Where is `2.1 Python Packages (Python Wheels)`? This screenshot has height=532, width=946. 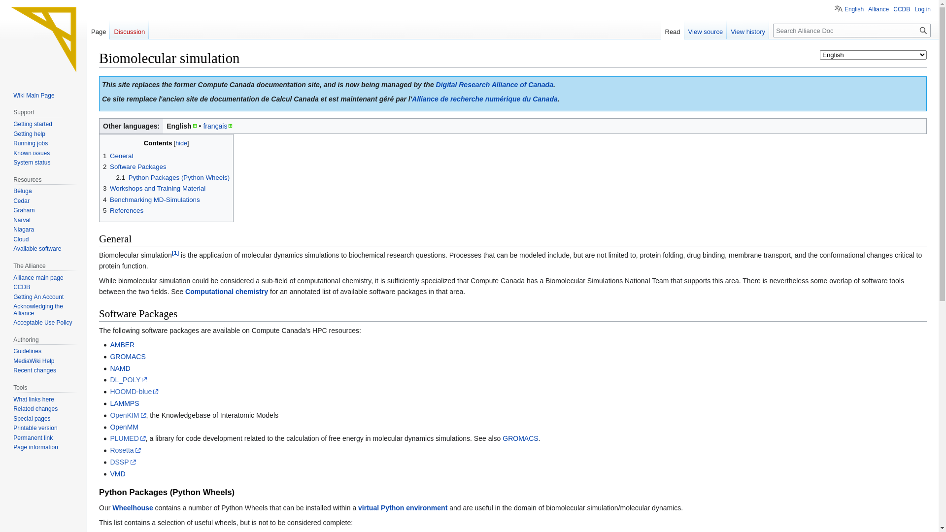 2.1 Python Packages (Python Wheels) is located at coordinates (173, 177).